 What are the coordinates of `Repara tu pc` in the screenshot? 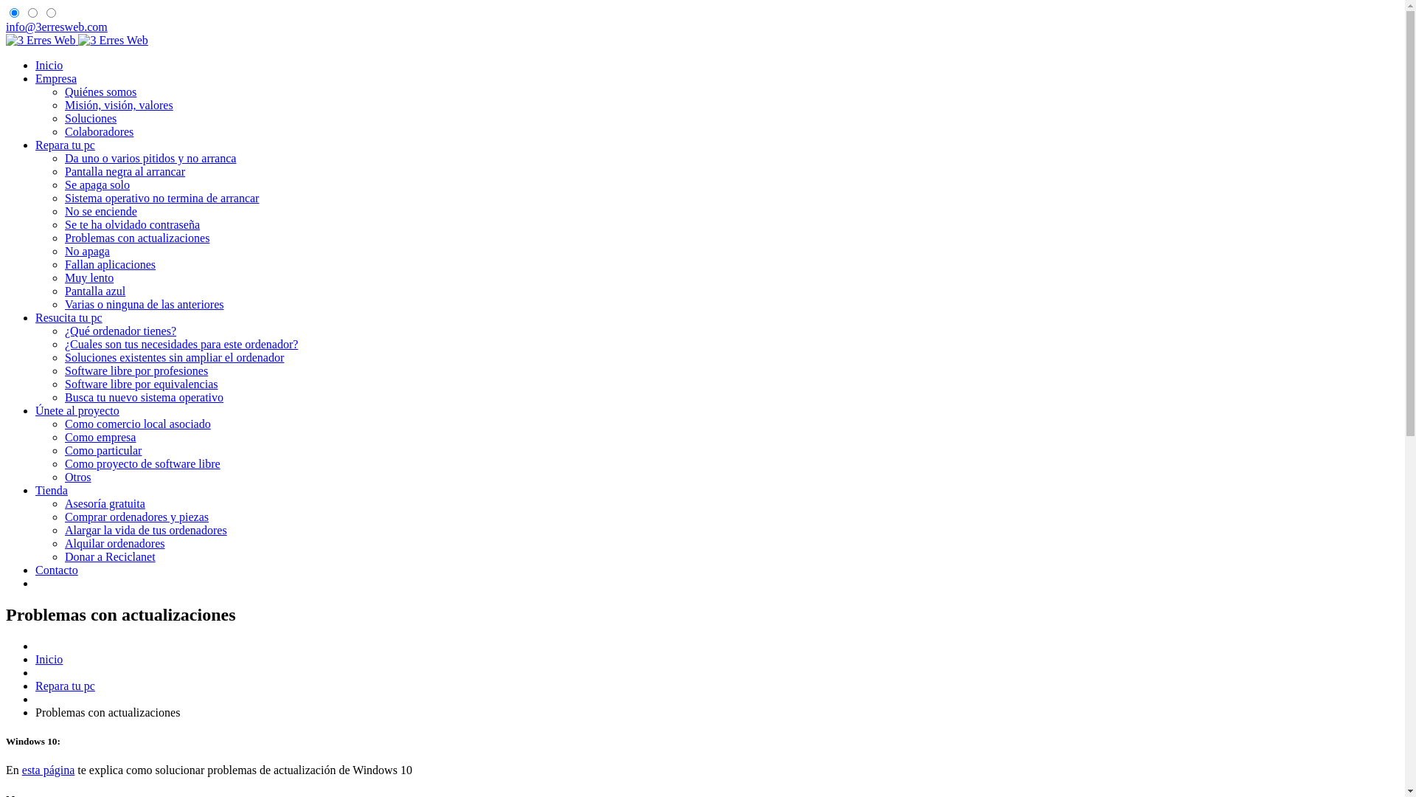 It's located at (65, 145).